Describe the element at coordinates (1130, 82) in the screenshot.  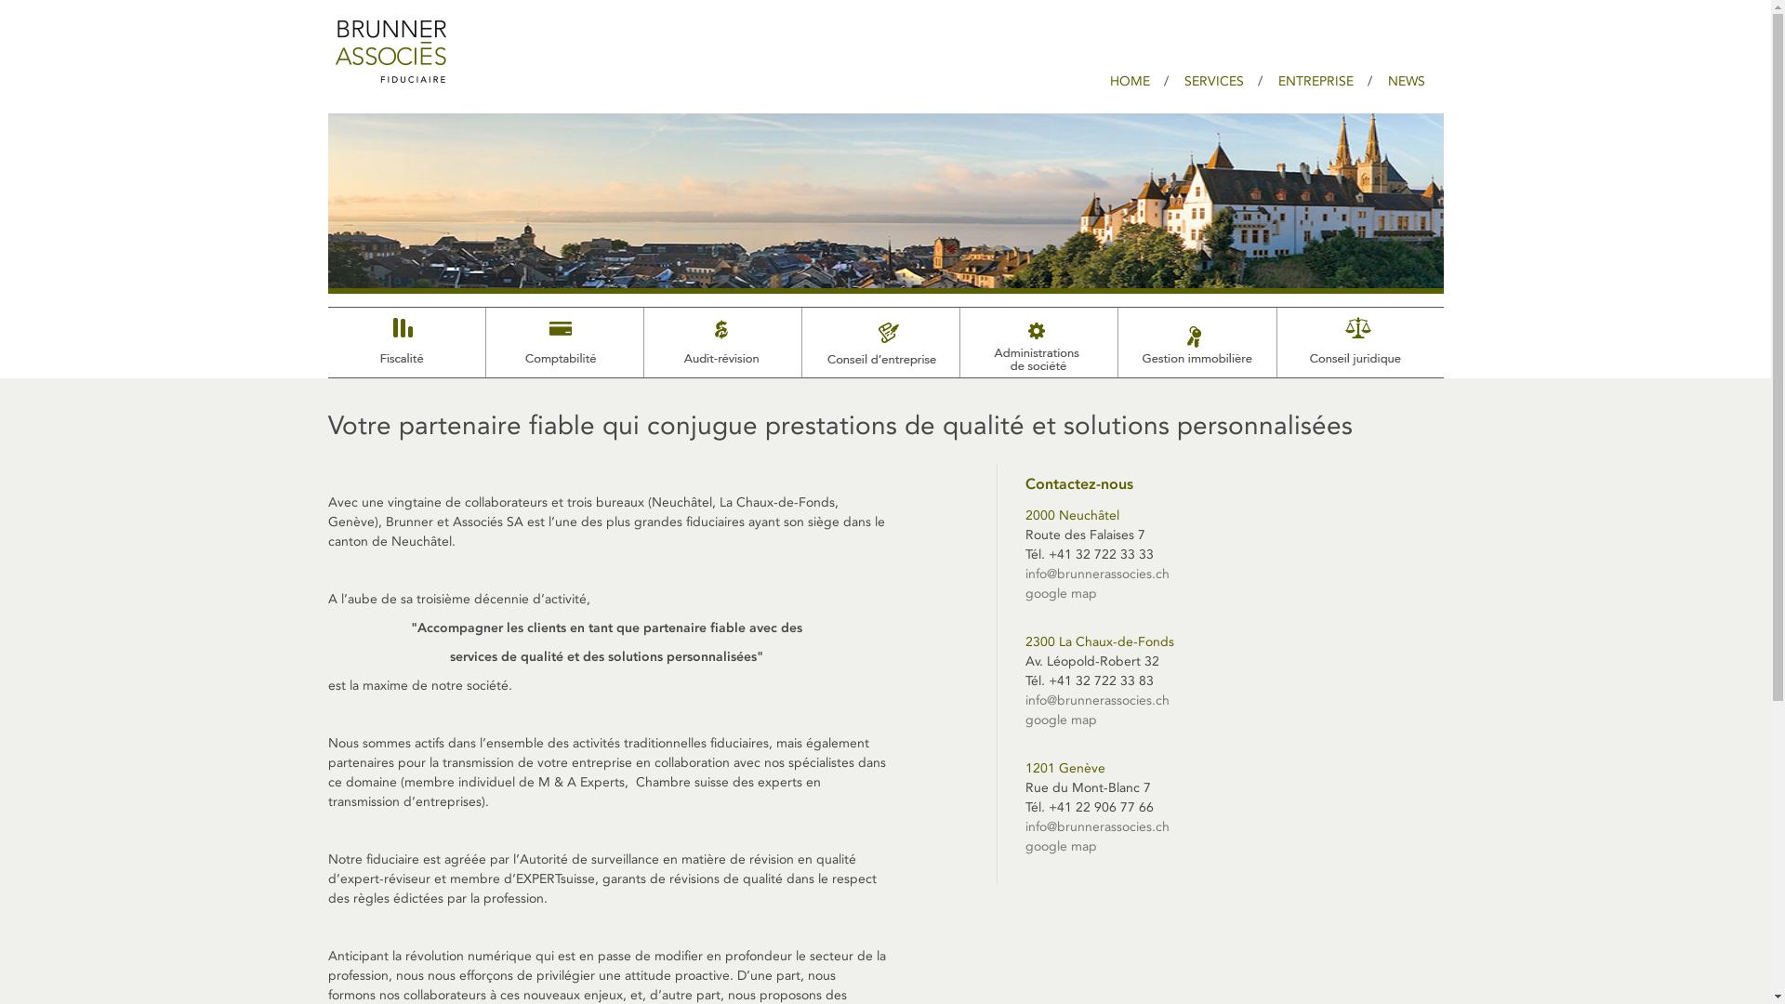
I see `HOME` at that location.